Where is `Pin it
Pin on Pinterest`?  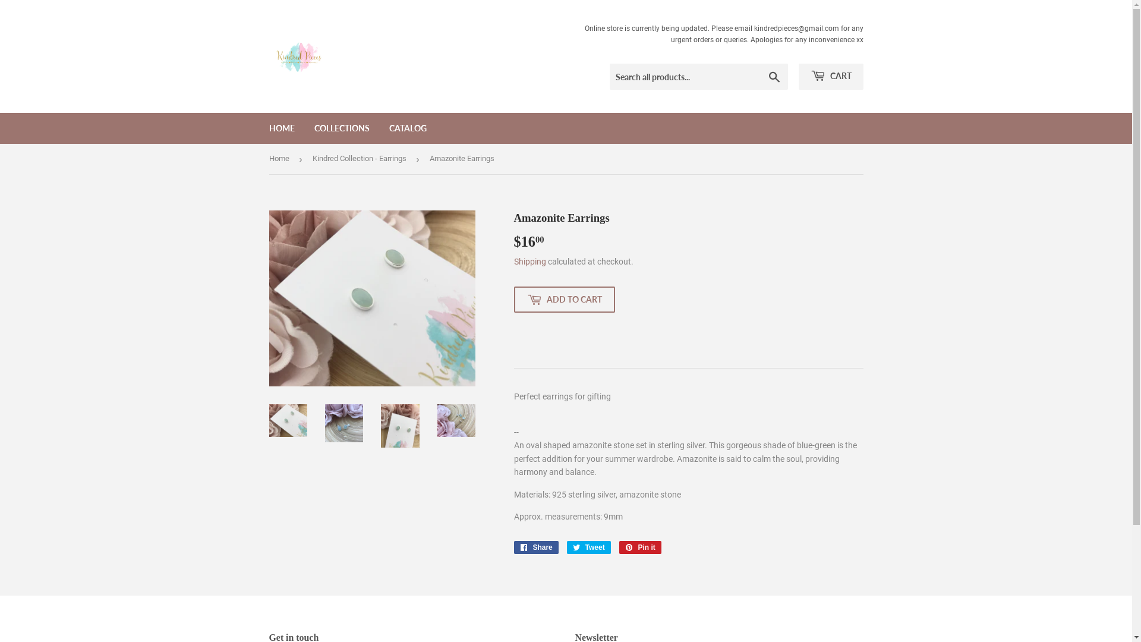 Pin it
Pin on Pinterest is located at coordinates (641, 547).